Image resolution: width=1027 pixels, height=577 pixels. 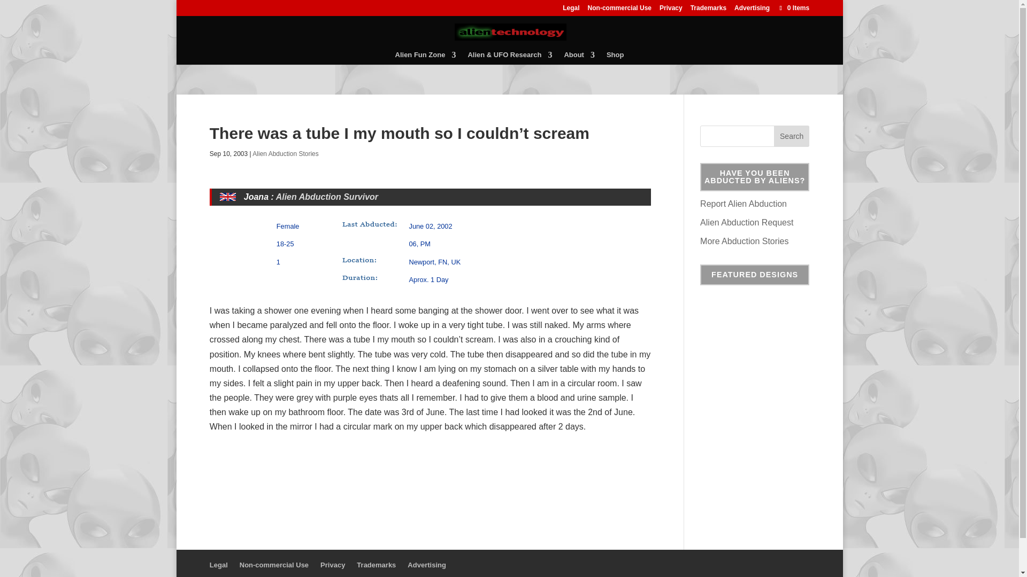 What do you see at coordinates (747, 222) in the screenshot?
I see `Alien Abduction Request` at bounding box center [747, 222].